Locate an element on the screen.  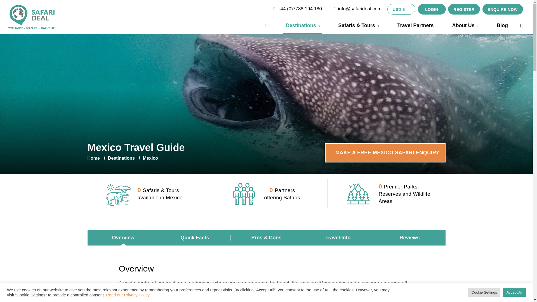
ENQUIRE NOW is located at coordinates (503, 9).